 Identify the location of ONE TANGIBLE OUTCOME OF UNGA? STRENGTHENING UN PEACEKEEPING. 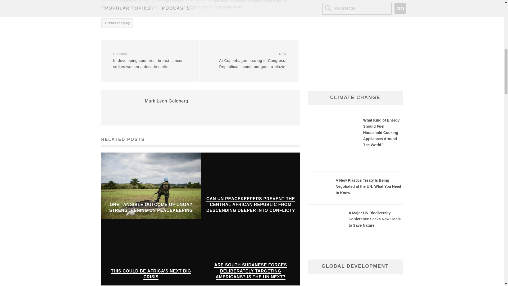
(151, 208).